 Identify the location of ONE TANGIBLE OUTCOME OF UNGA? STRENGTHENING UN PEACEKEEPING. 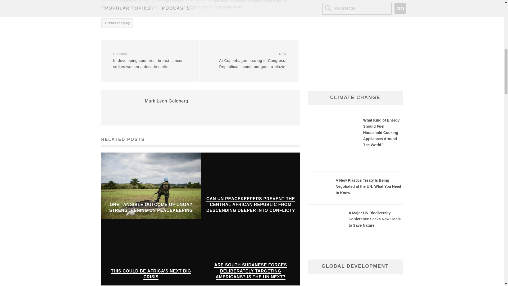
(151, 208).